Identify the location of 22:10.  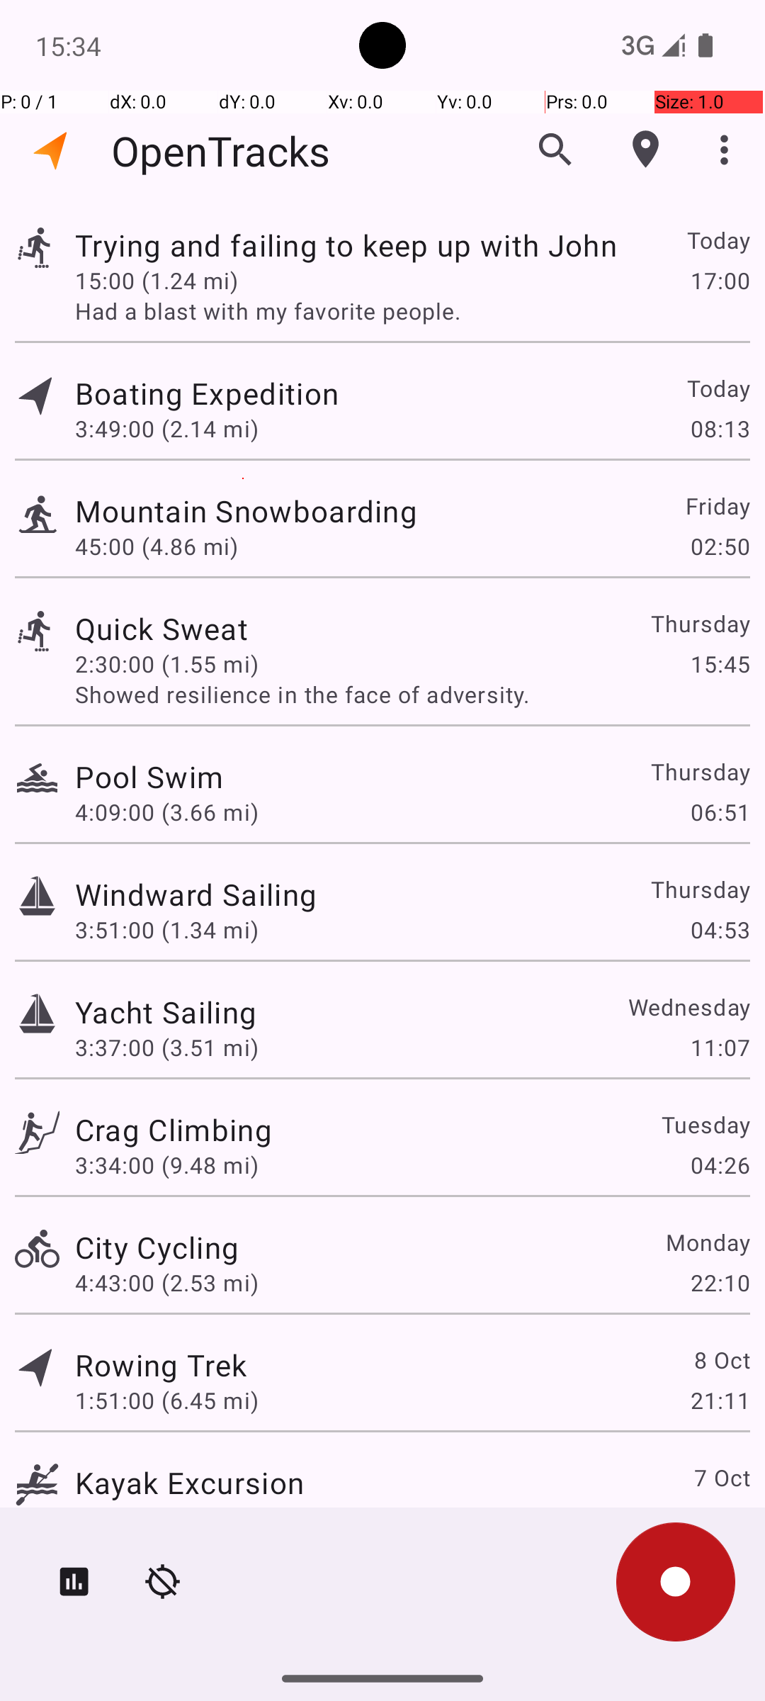
(720, 1283).